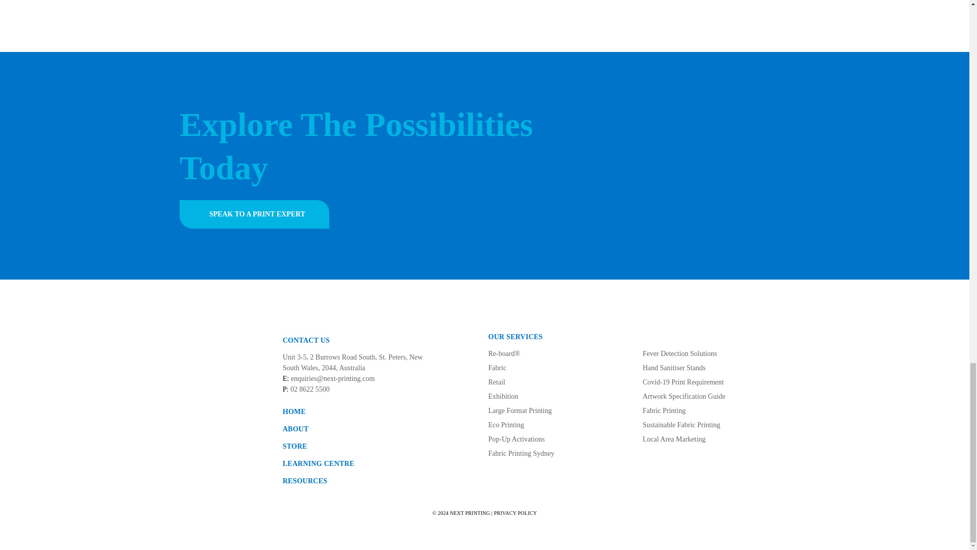  I want to click on RESOURCES, so click(305, 481).